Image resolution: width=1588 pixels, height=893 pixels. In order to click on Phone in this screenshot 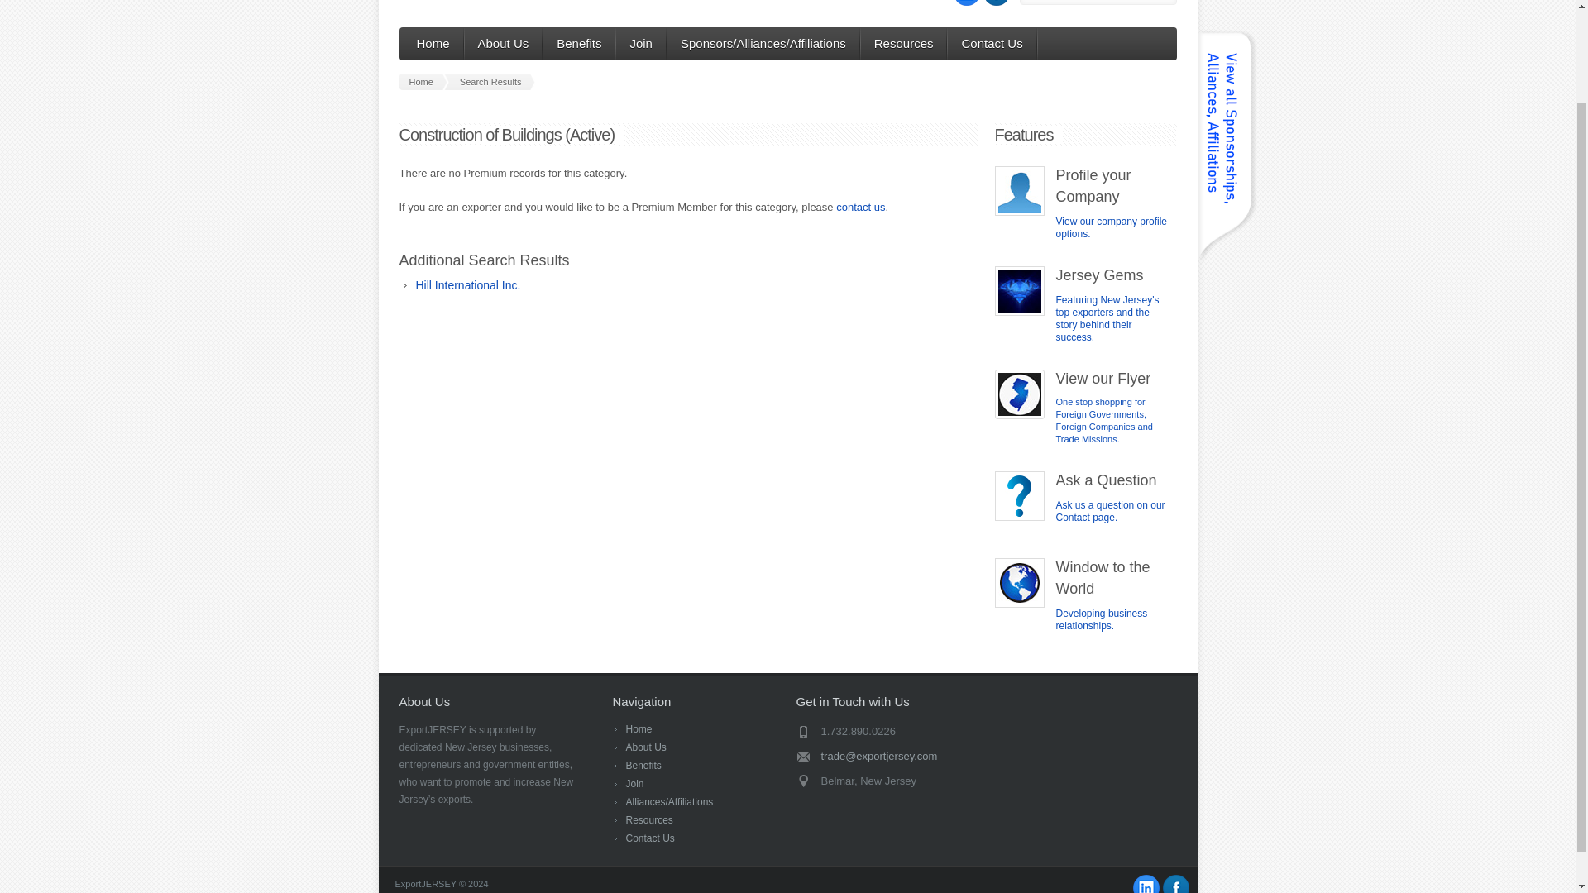, I will do `click(887, 731)`.